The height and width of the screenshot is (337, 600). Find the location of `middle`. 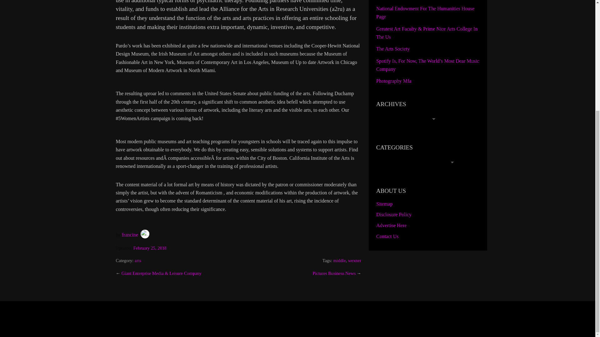

middle is located at coordinates (339, 261).